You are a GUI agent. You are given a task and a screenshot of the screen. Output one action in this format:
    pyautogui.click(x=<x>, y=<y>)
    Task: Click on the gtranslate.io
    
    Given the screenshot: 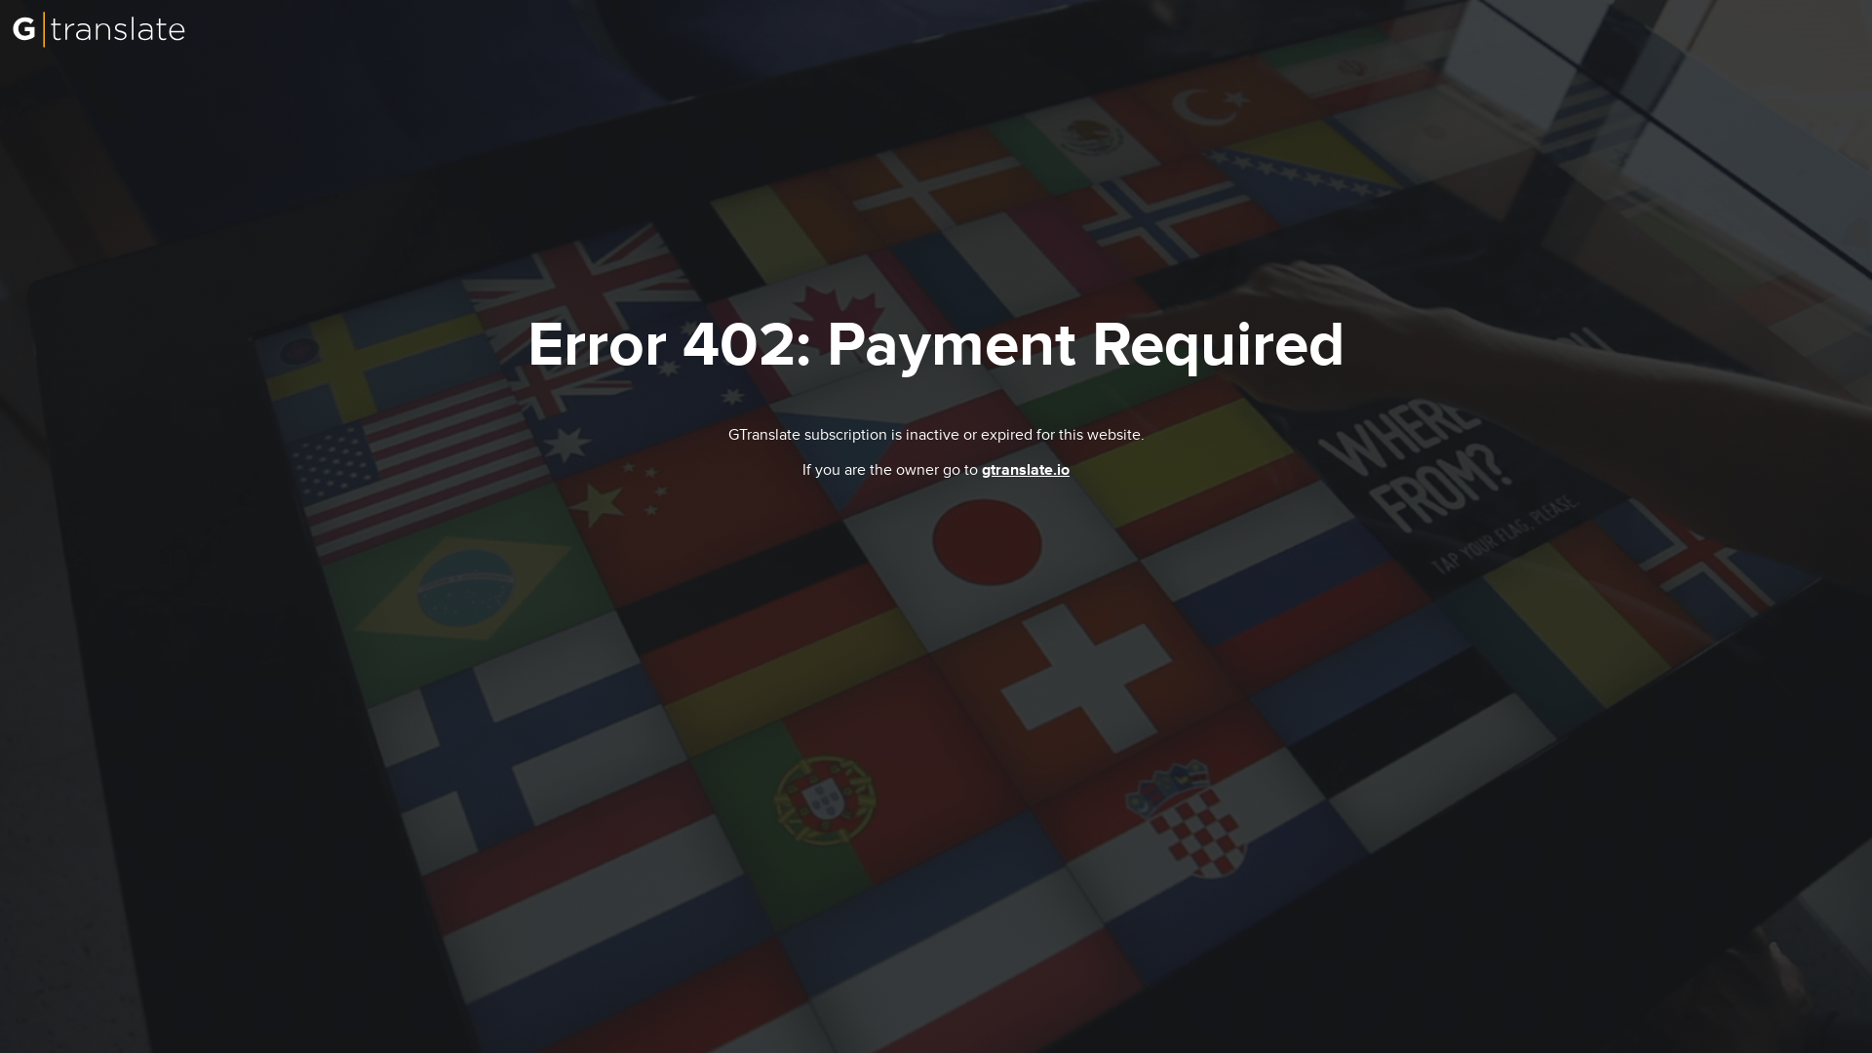 What is the action you would take?
    pyautogui.click(x=1025, y=470)
    